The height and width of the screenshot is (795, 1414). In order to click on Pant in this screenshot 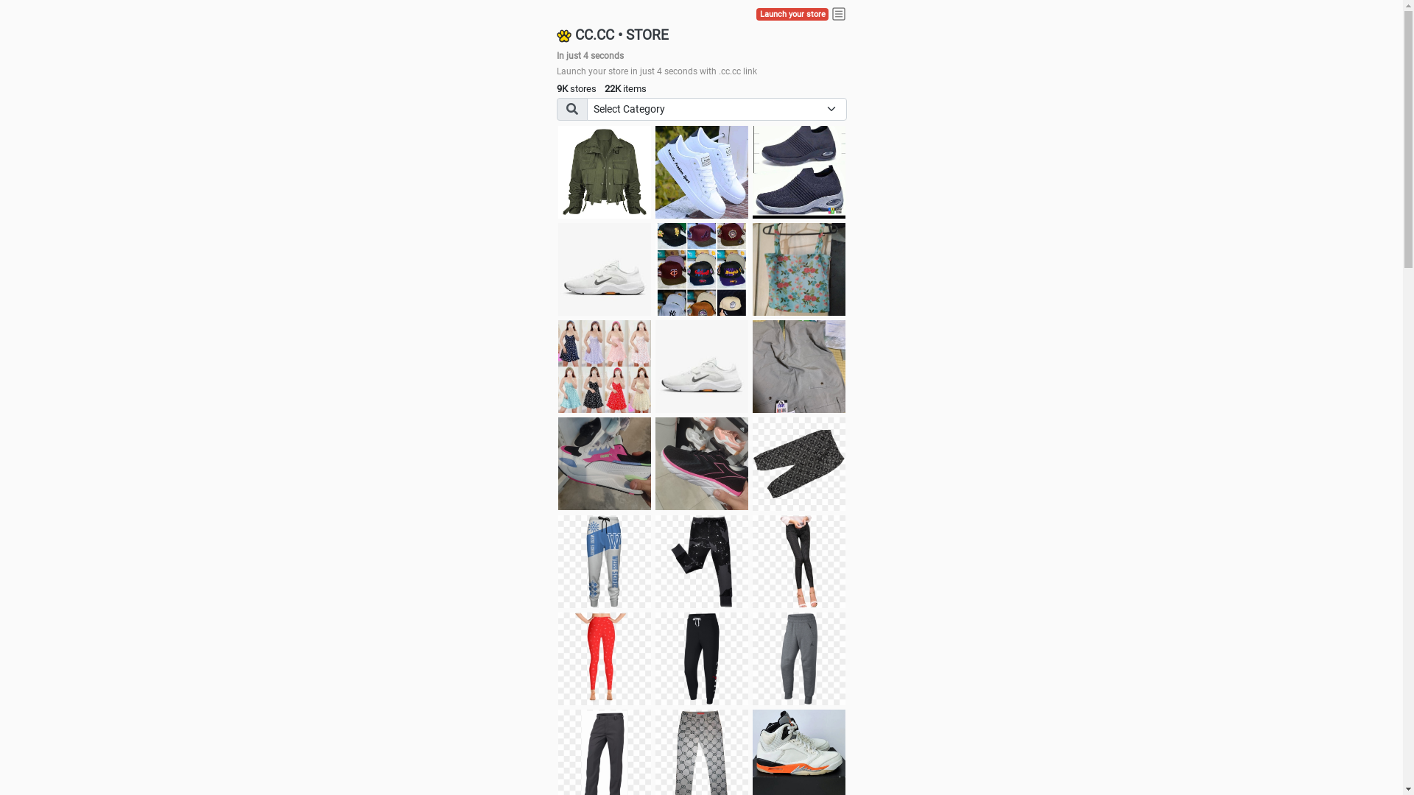, I will do `click(702, 659)`.